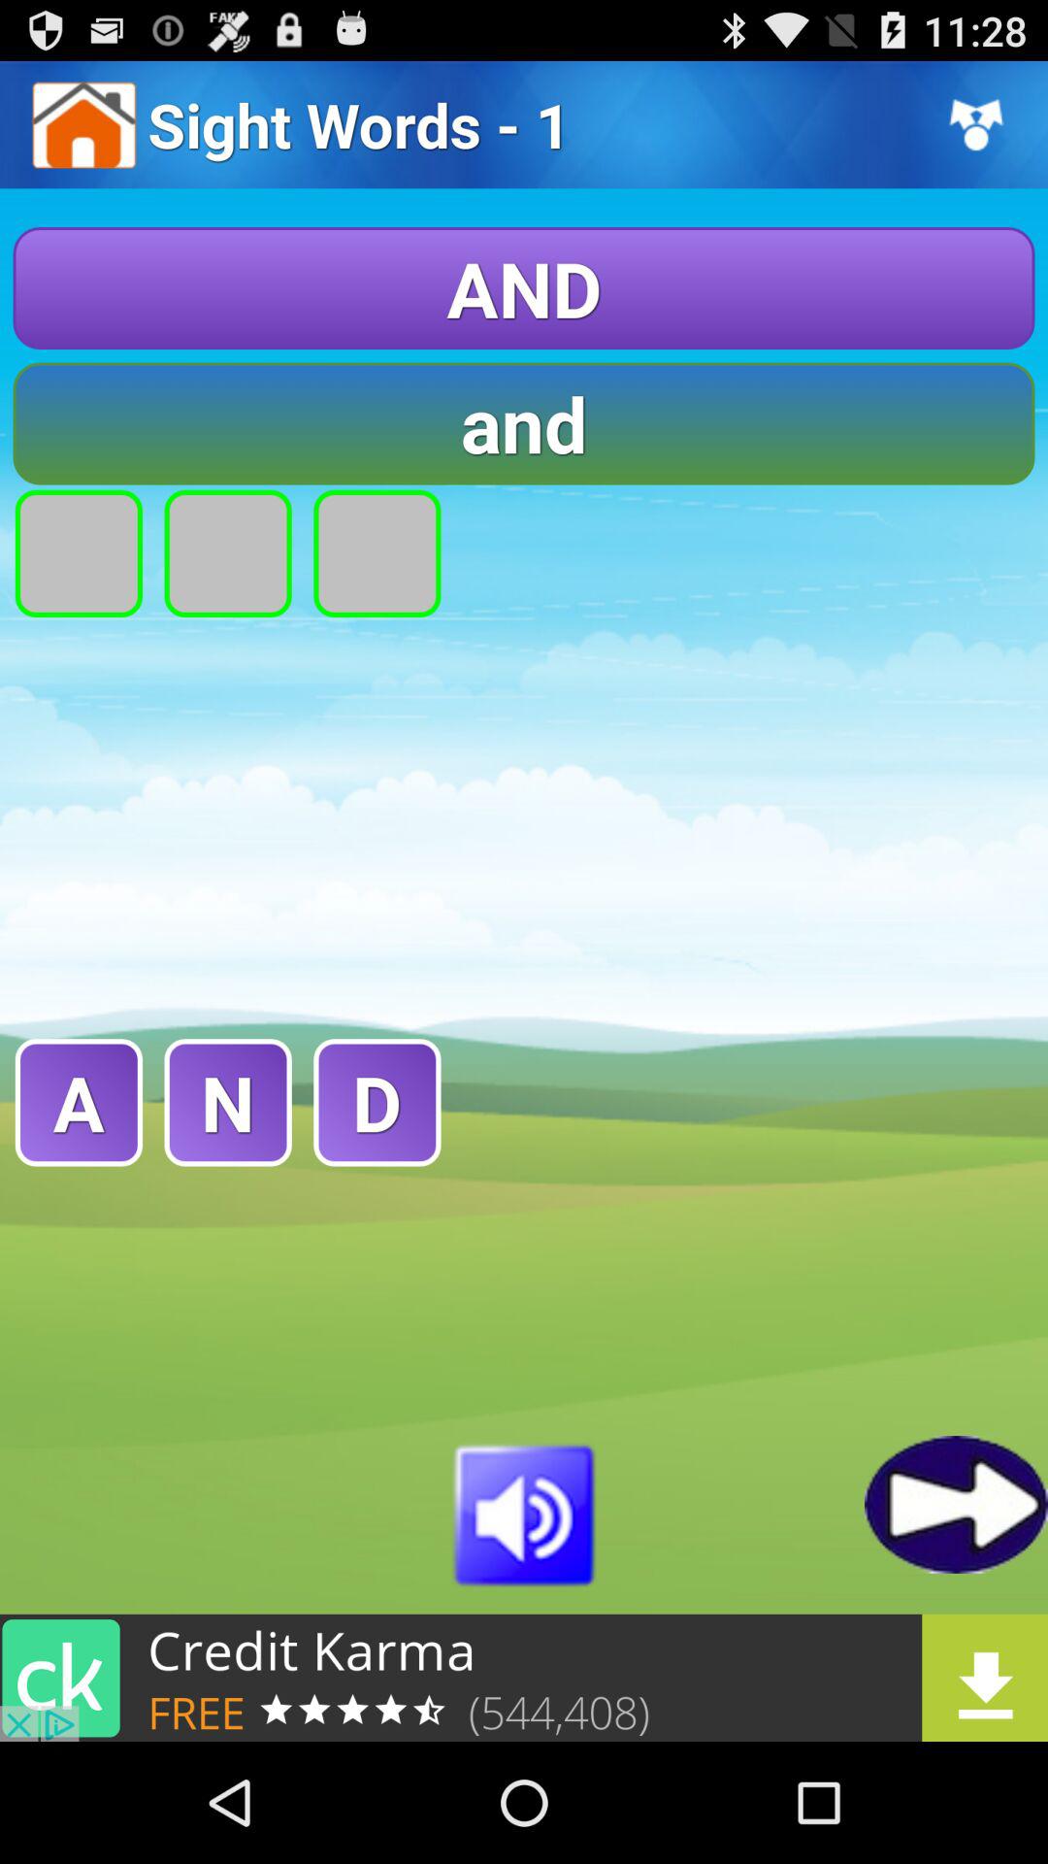  Describe the element at coordinates (957, 1505) in the screenshot. I see `go back` at that location.